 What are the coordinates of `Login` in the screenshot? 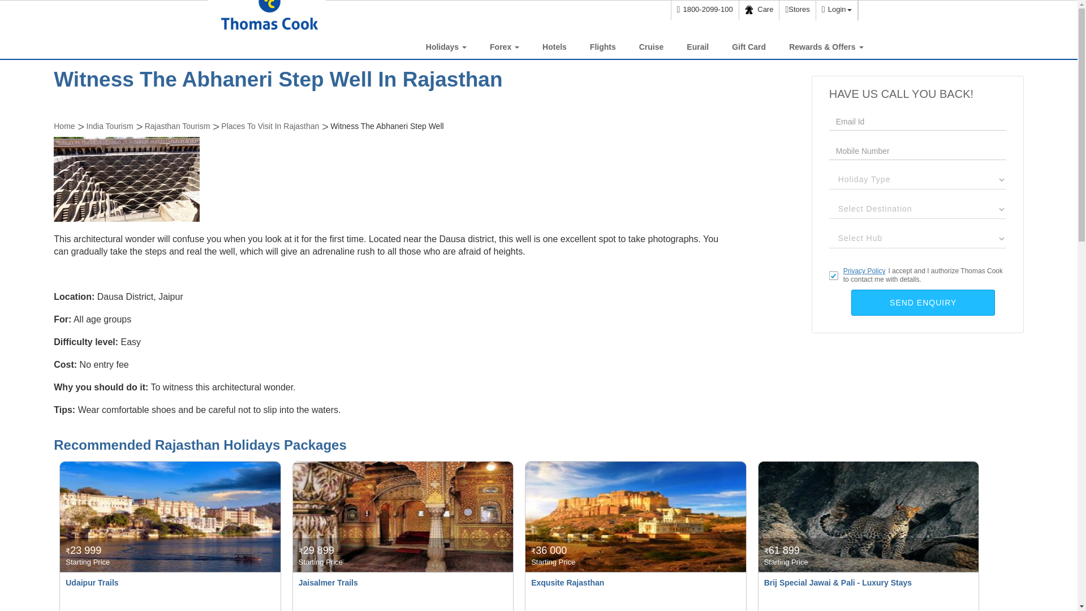 It's located at (836, 10).